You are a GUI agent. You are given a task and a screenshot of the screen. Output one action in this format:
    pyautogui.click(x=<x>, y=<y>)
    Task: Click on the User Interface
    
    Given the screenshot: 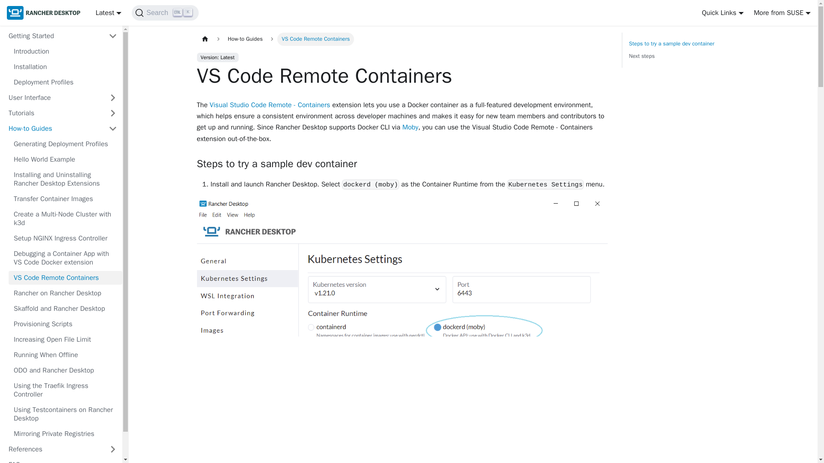 What is the action you would take?
    pyautogui.click(x=63, y=98)
    